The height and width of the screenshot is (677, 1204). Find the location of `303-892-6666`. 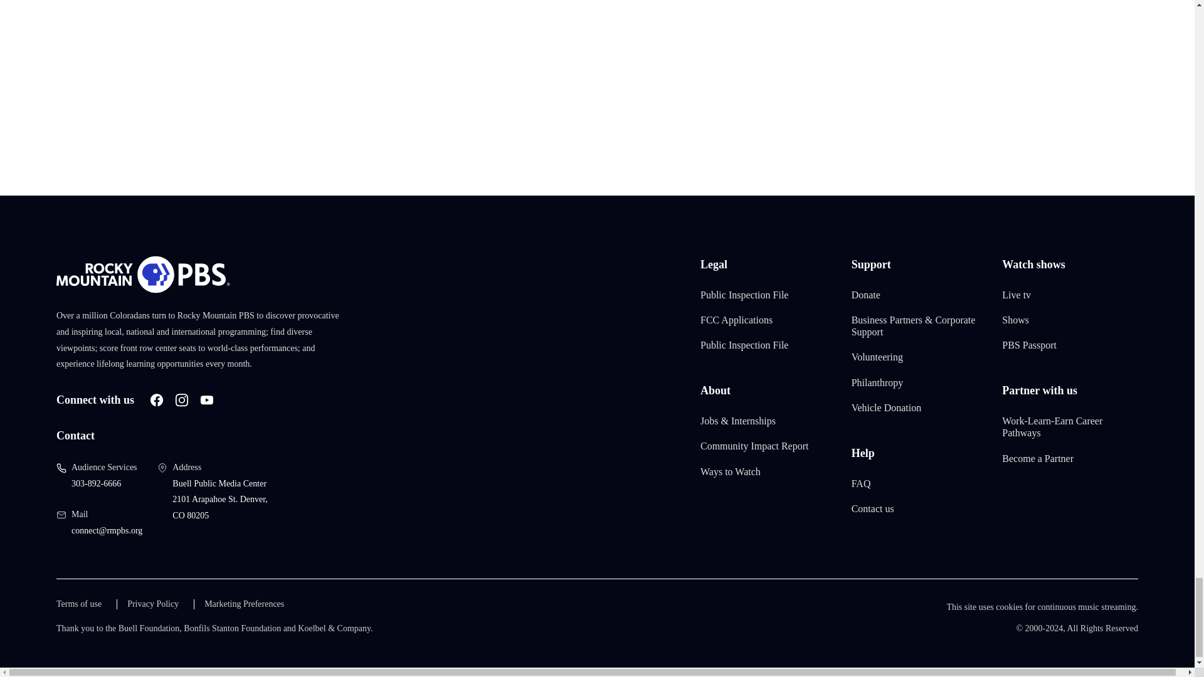

303-892-6666 is located at coordinates (96, 483).